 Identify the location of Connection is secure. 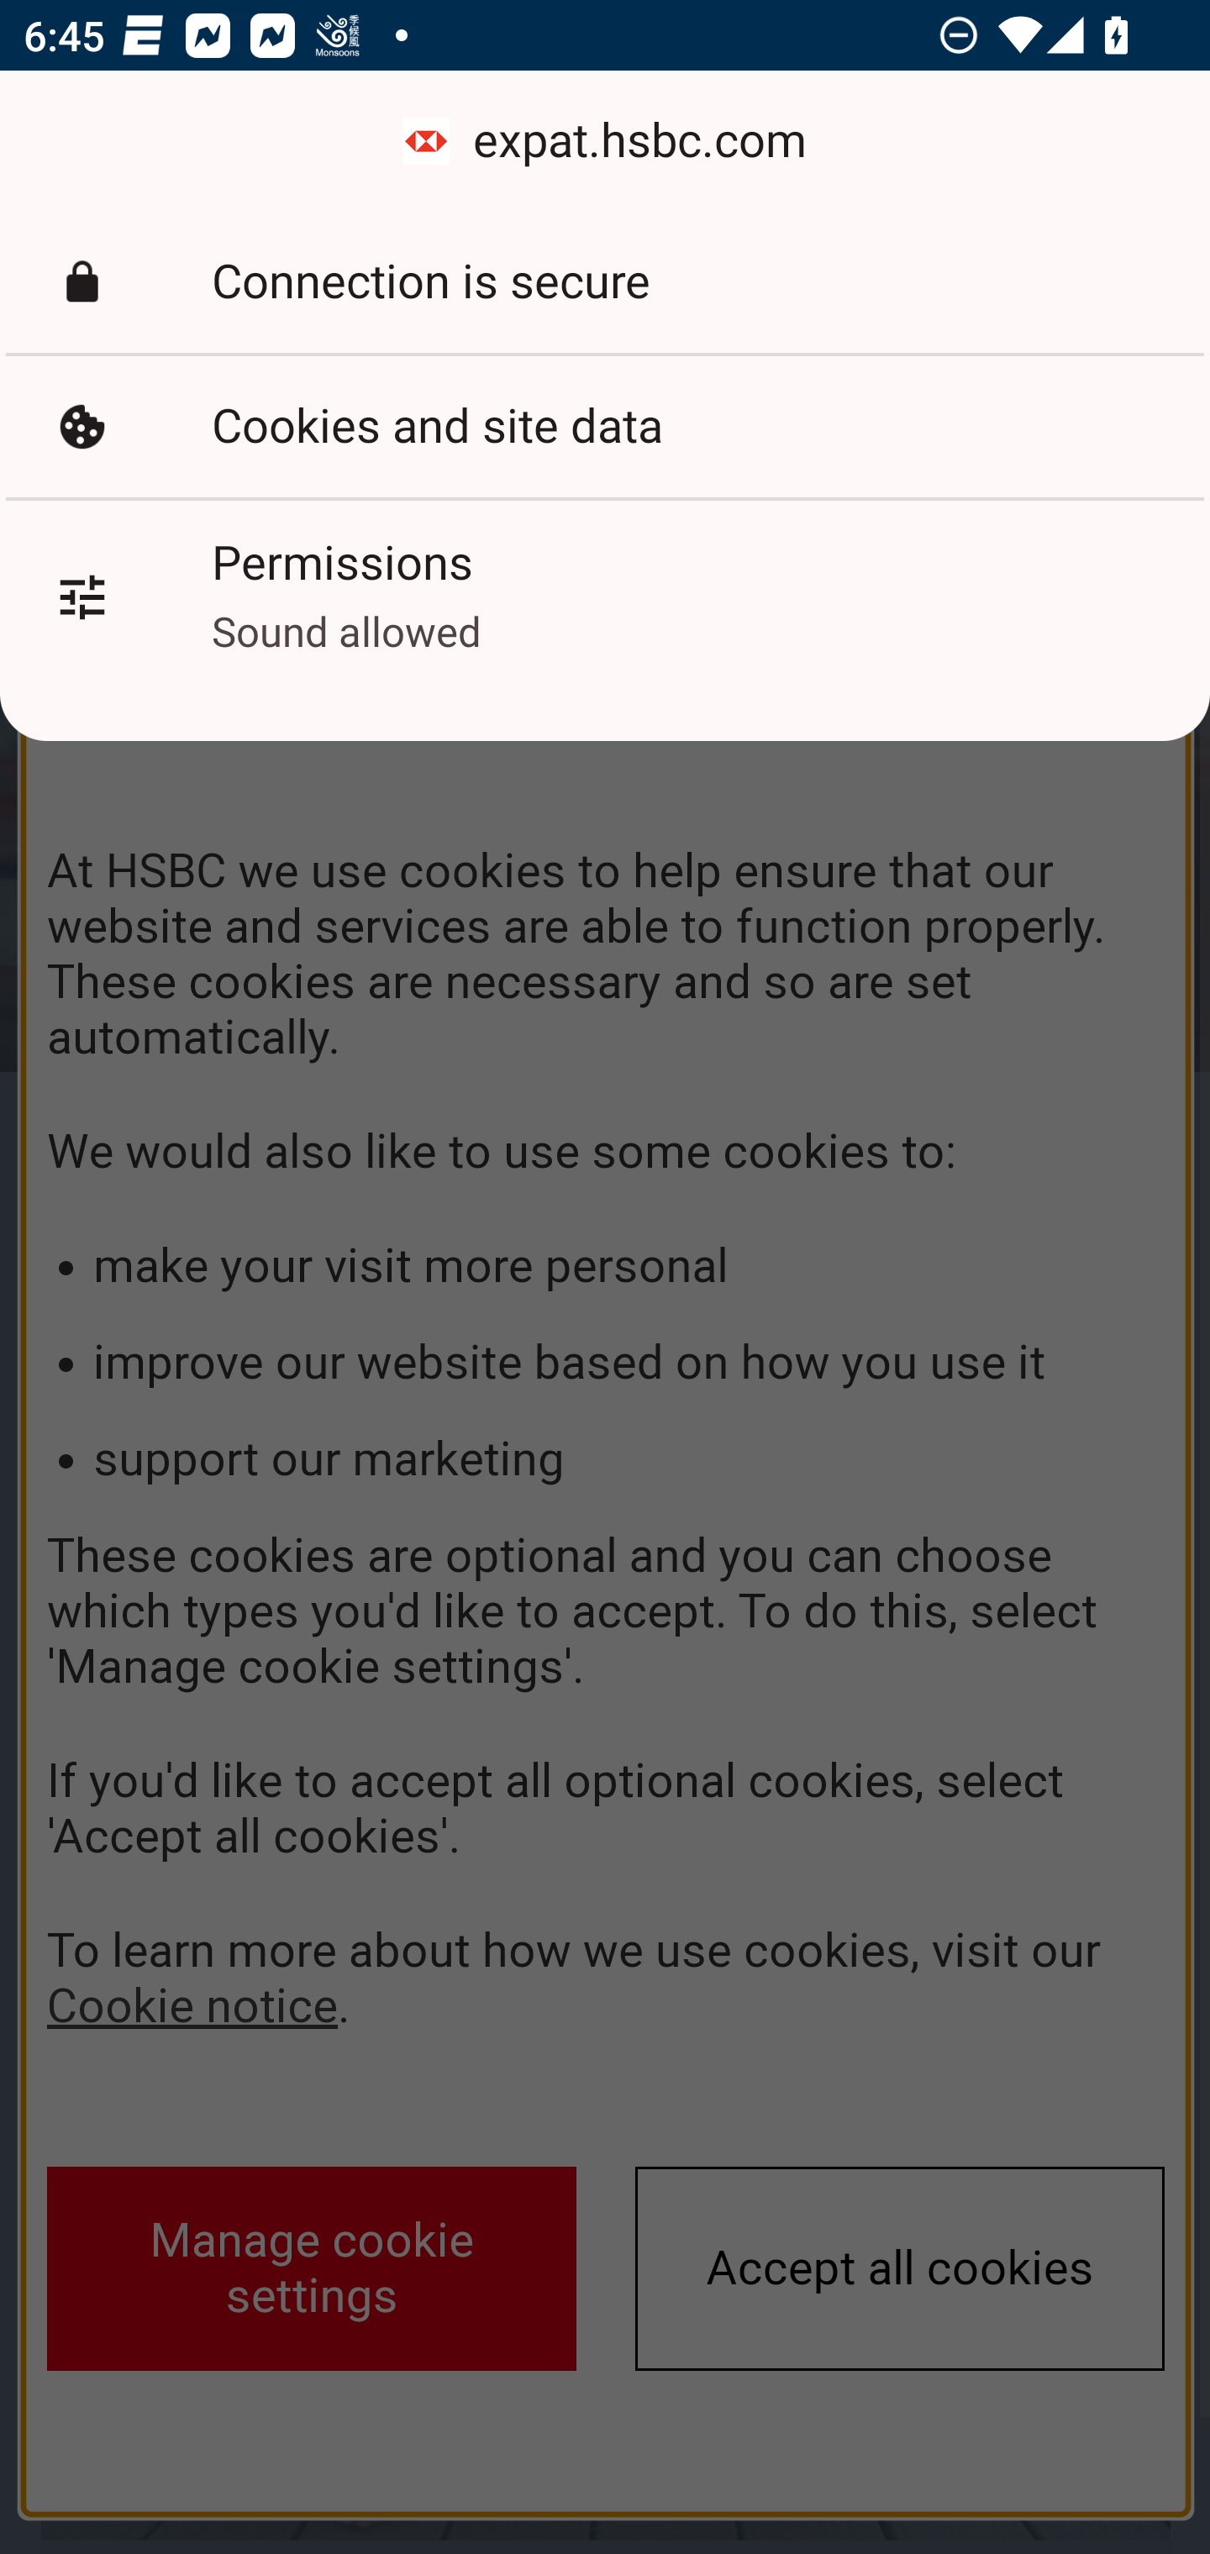
(605, 282).